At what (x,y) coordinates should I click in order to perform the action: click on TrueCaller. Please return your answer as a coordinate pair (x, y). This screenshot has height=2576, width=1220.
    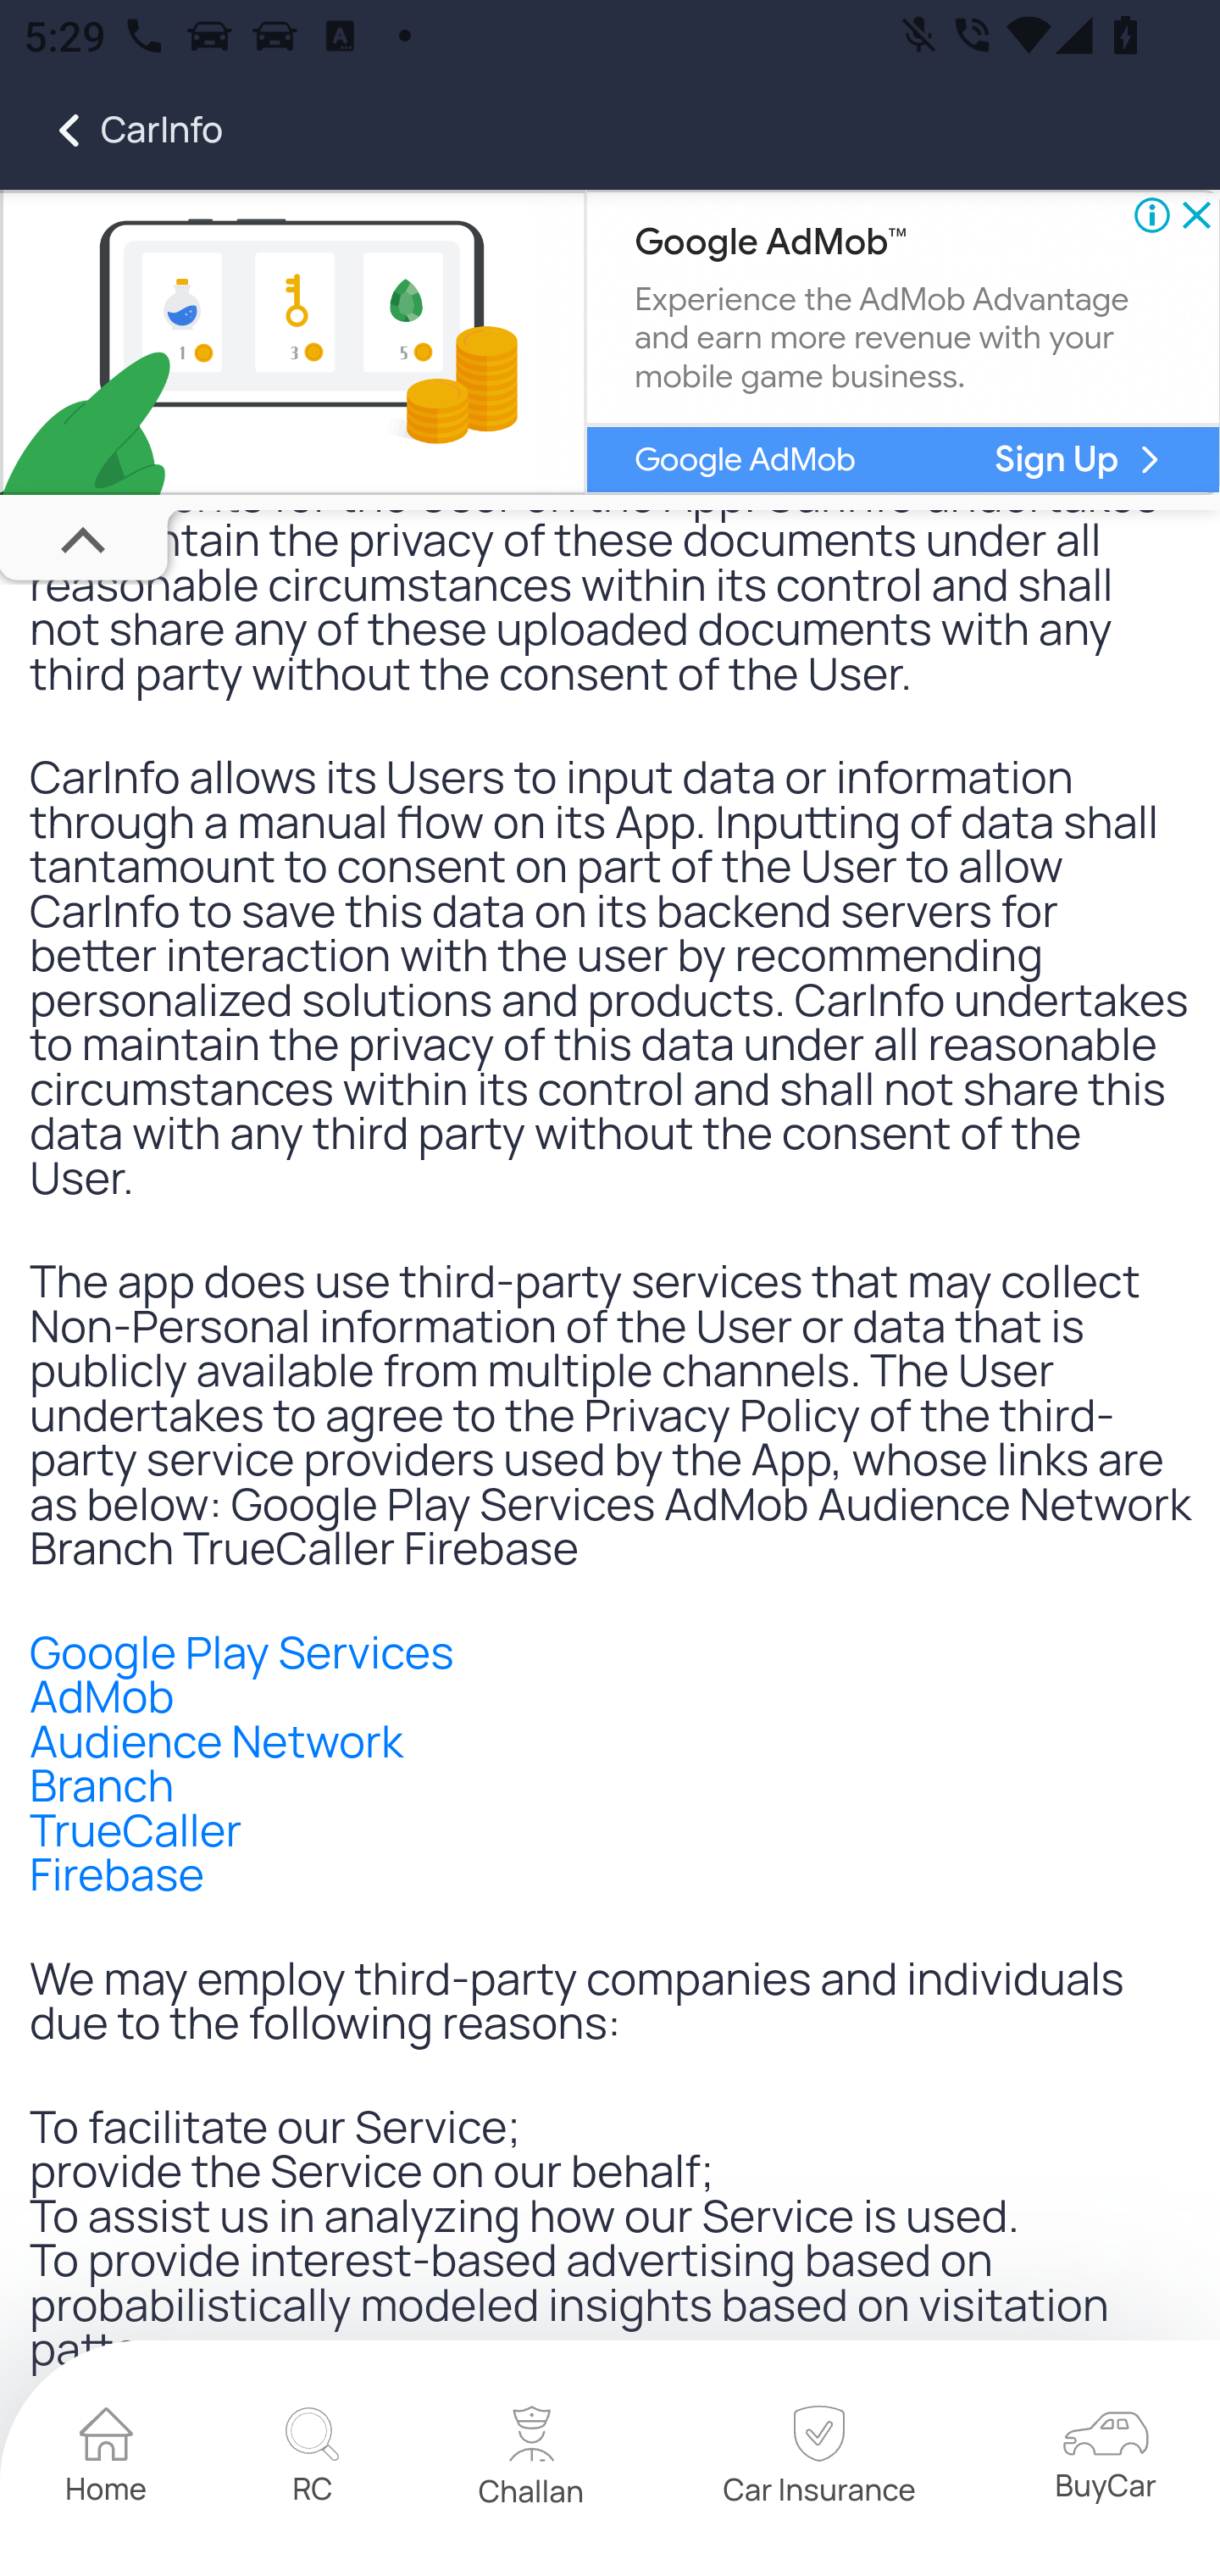
    Looking at the image, I should click on (136, 1829).